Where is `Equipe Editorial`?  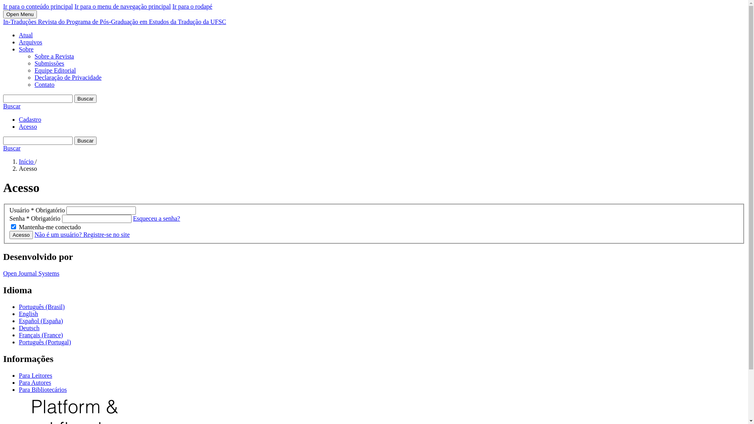
Equipe Editorial is located at coordinates (55, 71).